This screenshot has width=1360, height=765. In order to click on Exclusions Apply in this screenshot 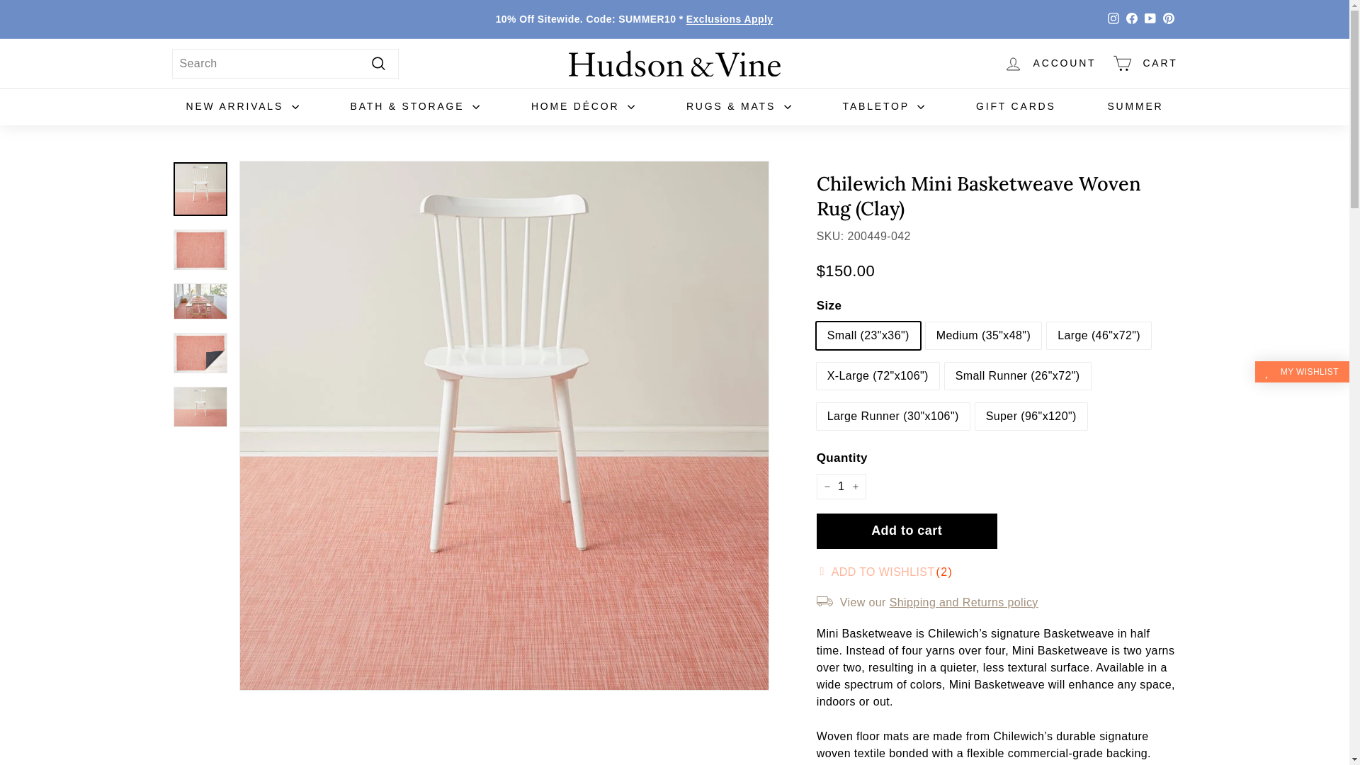, I will do `click(730, 18)`.